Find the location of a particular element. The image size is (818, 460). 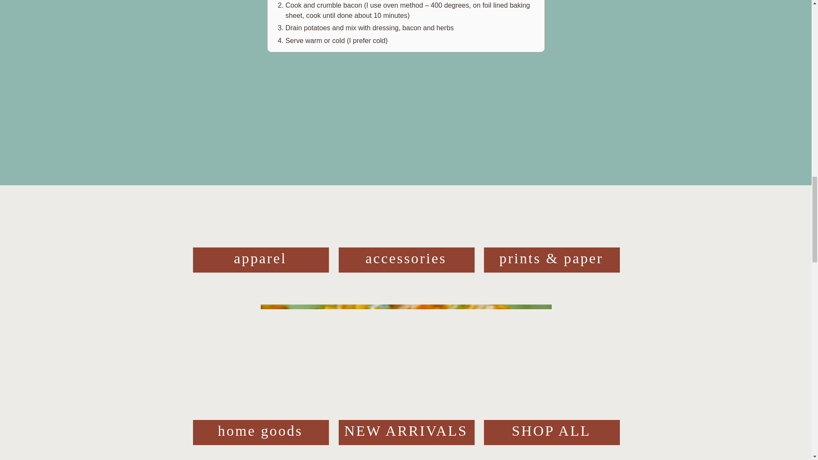

accessories is located at coordinates (406, 260).